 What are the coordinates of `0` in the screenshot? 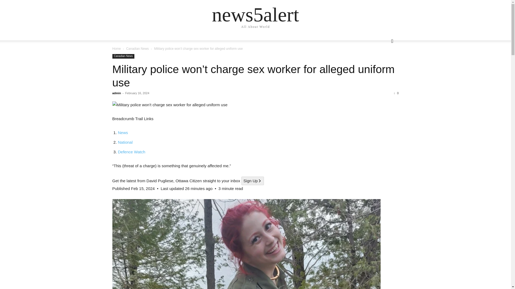 It's located at (396, 93).